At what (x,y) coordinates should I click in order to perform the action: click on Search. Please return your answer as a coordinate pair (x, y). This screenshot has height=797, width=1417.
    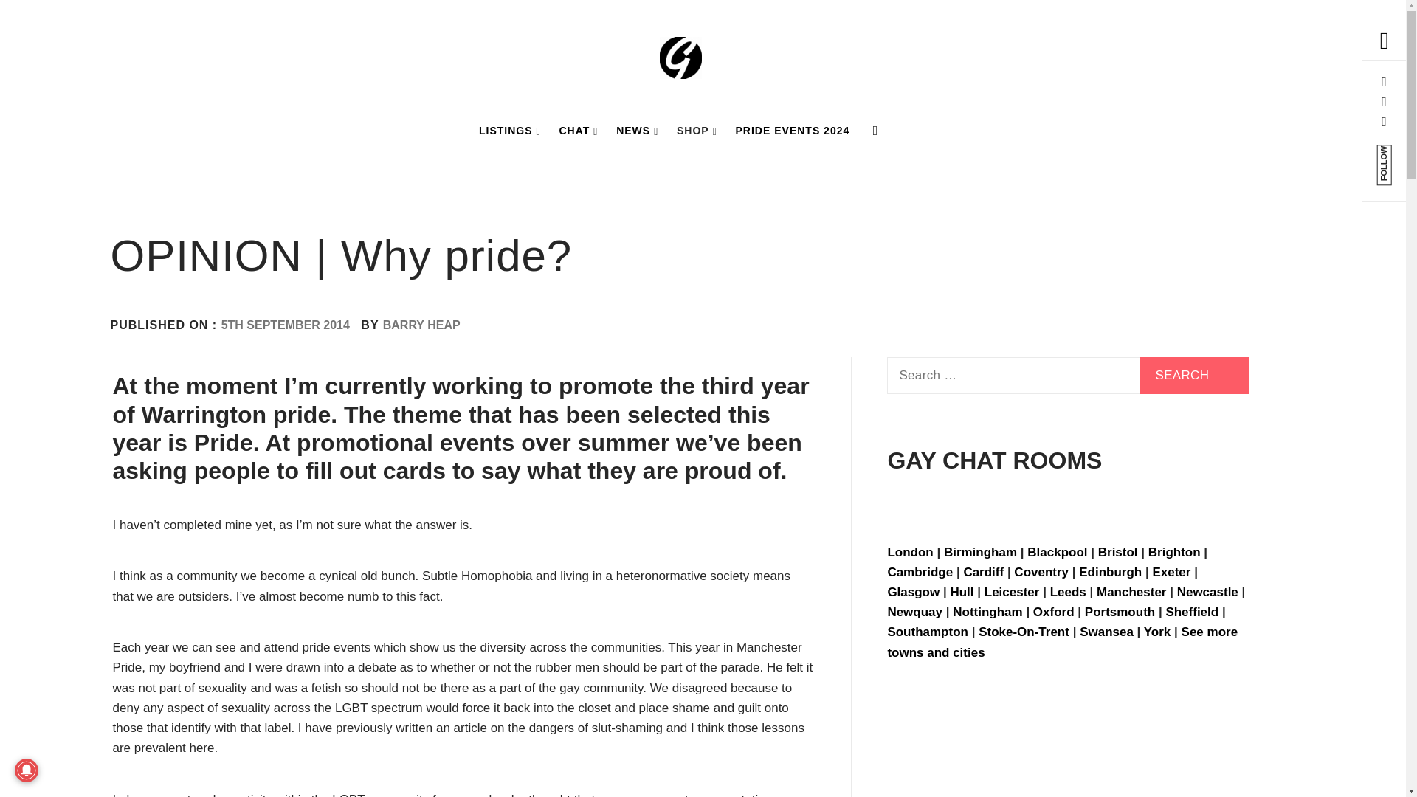
    Looking at the image, I should click on (1194, 375).